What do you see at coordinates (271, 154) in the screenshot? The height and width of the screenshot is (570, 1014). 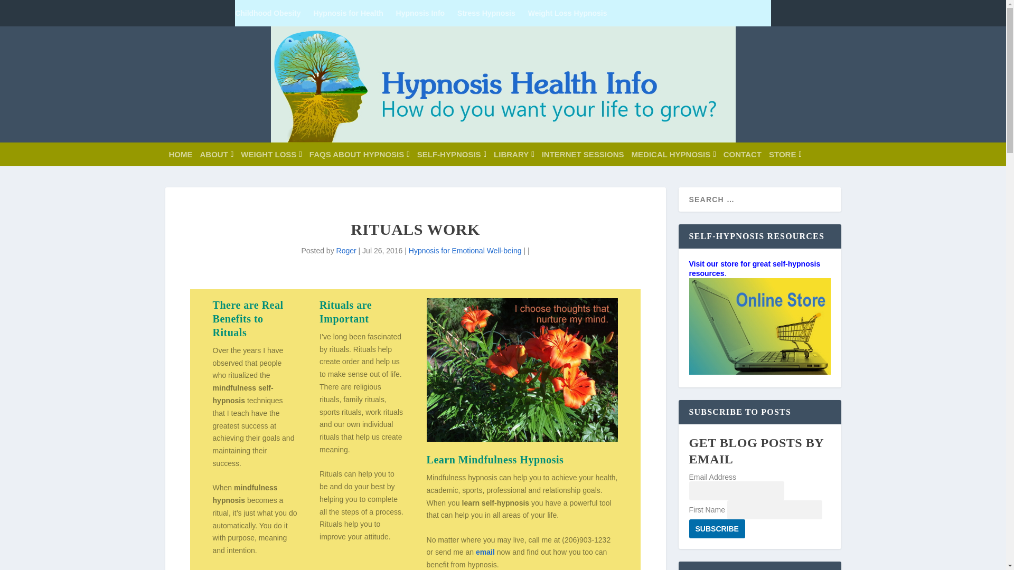 I see `WEIGHT LOSS` at bounding box center [271, 154].